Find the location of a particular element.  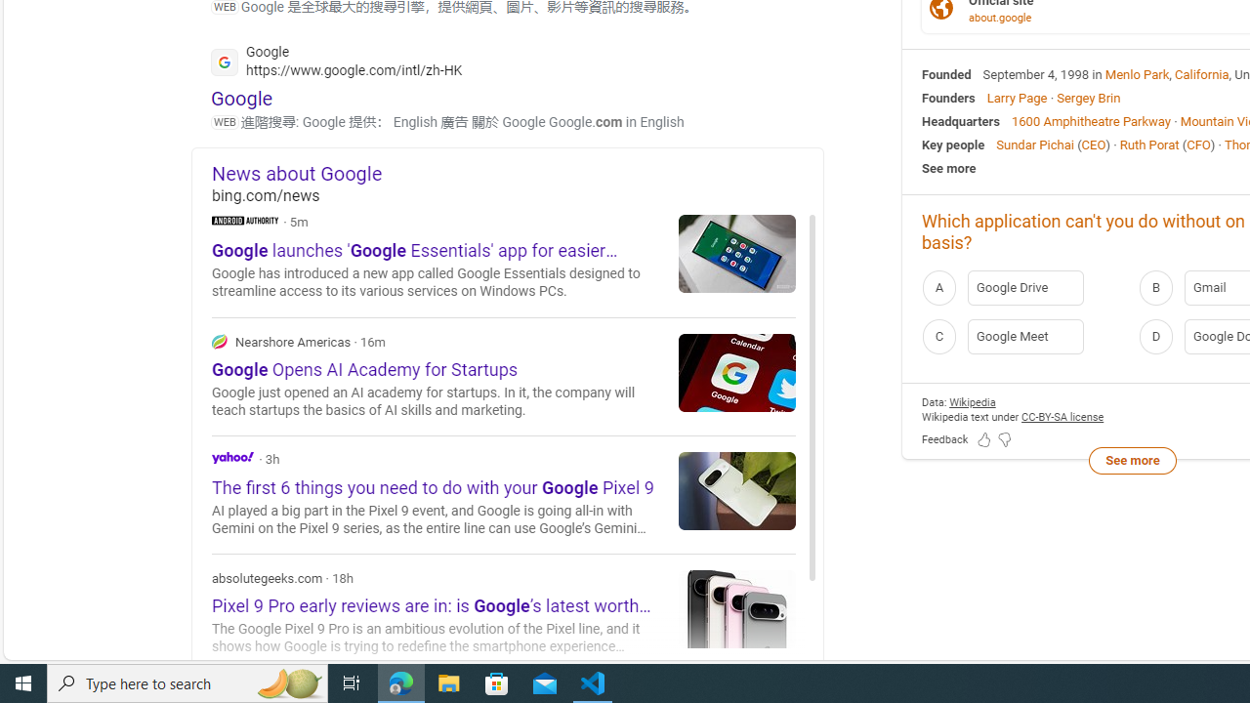

CEO is located at coordinates (1094, 145).